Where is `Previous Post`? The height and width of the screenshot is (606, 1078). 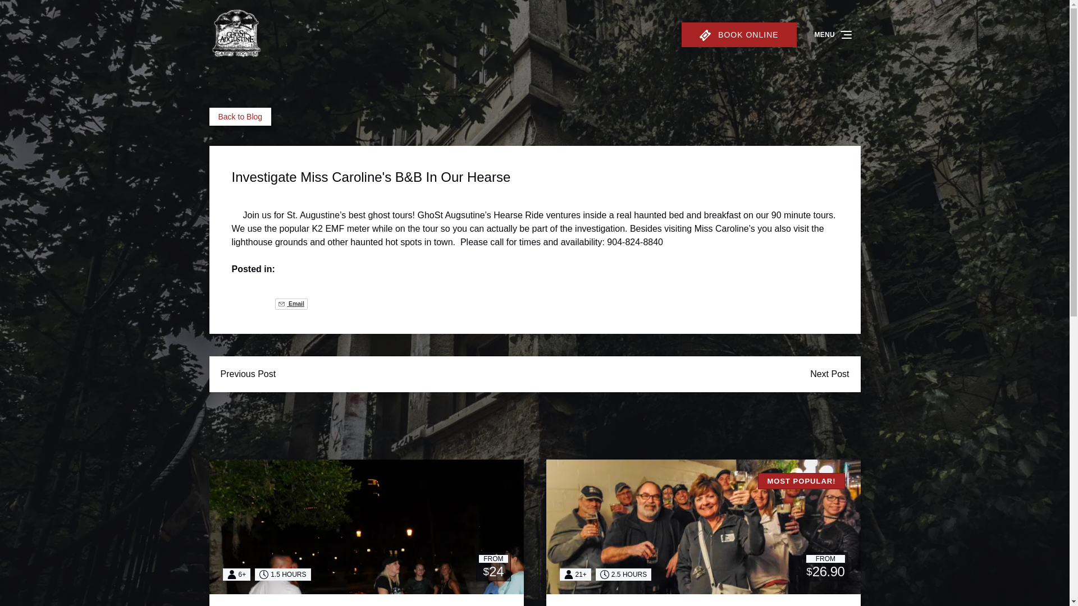 Previous Post is located at coordinates (248, 374).